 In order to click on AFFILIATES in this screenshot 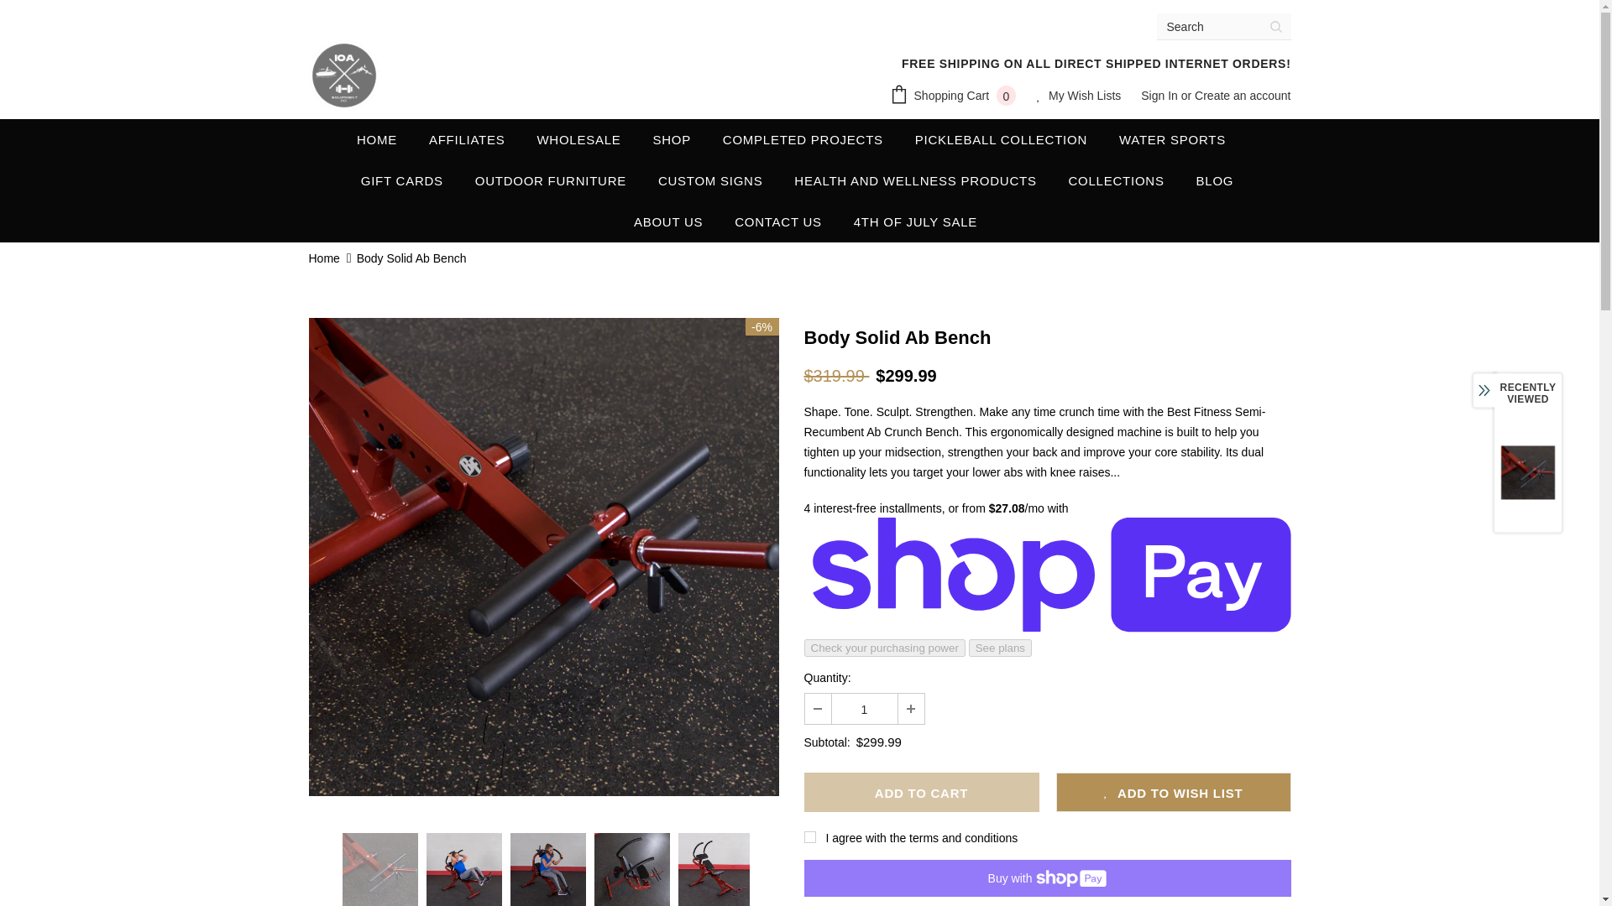, I will do `click(467, 139)`.